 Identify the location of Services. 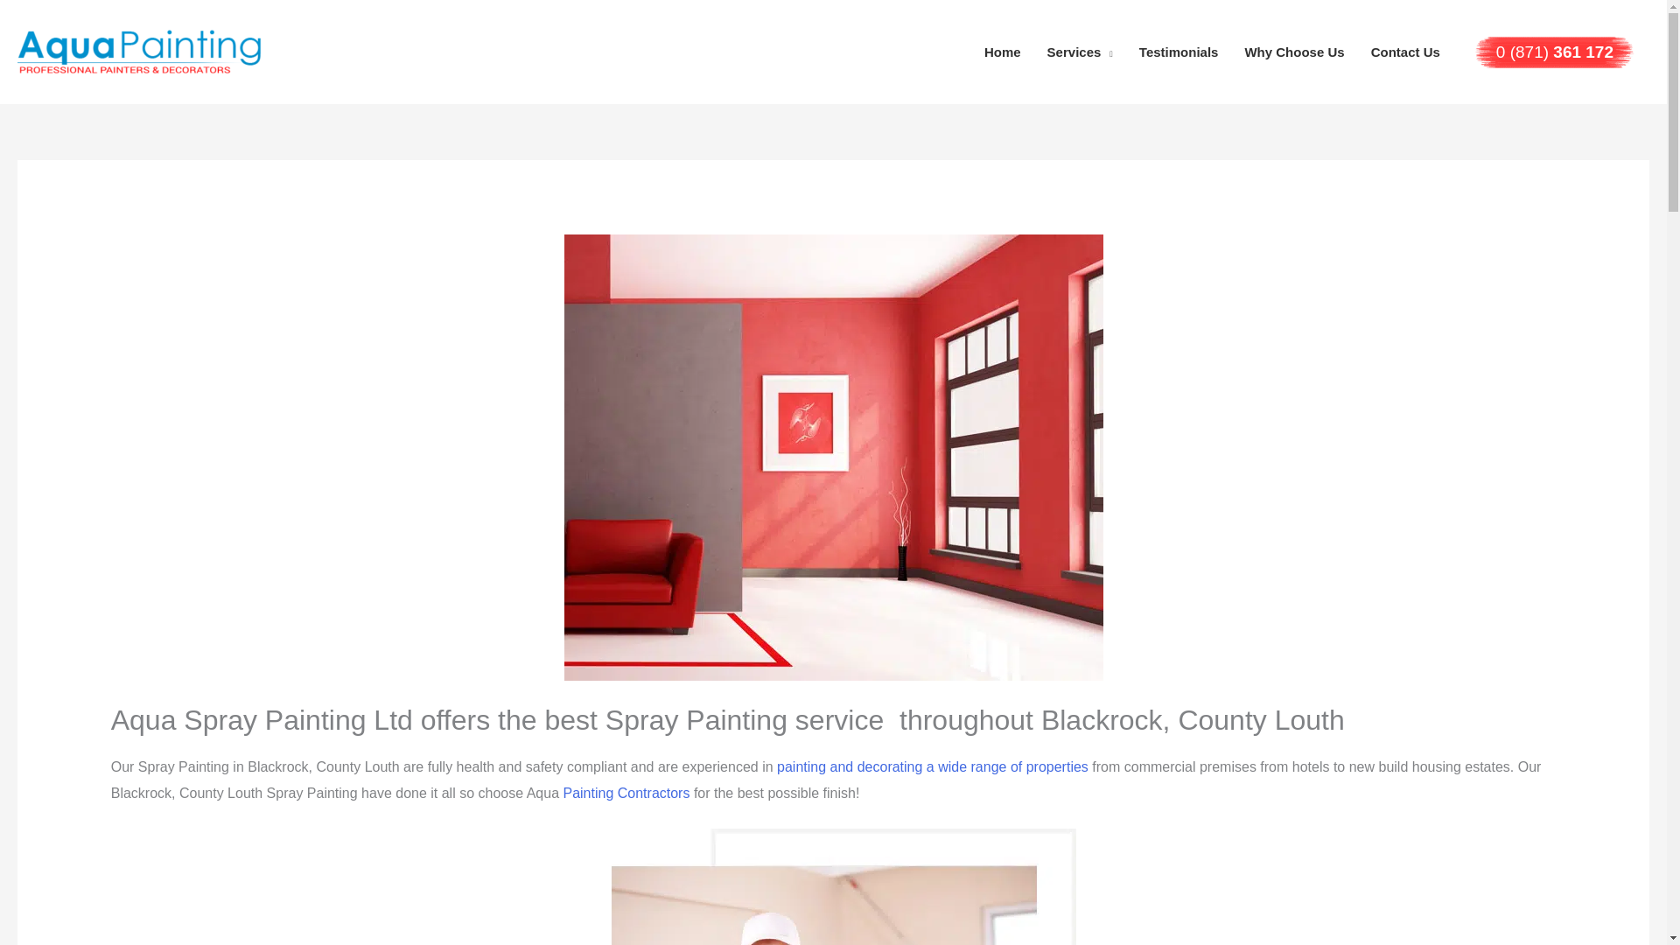
(1080, 52).